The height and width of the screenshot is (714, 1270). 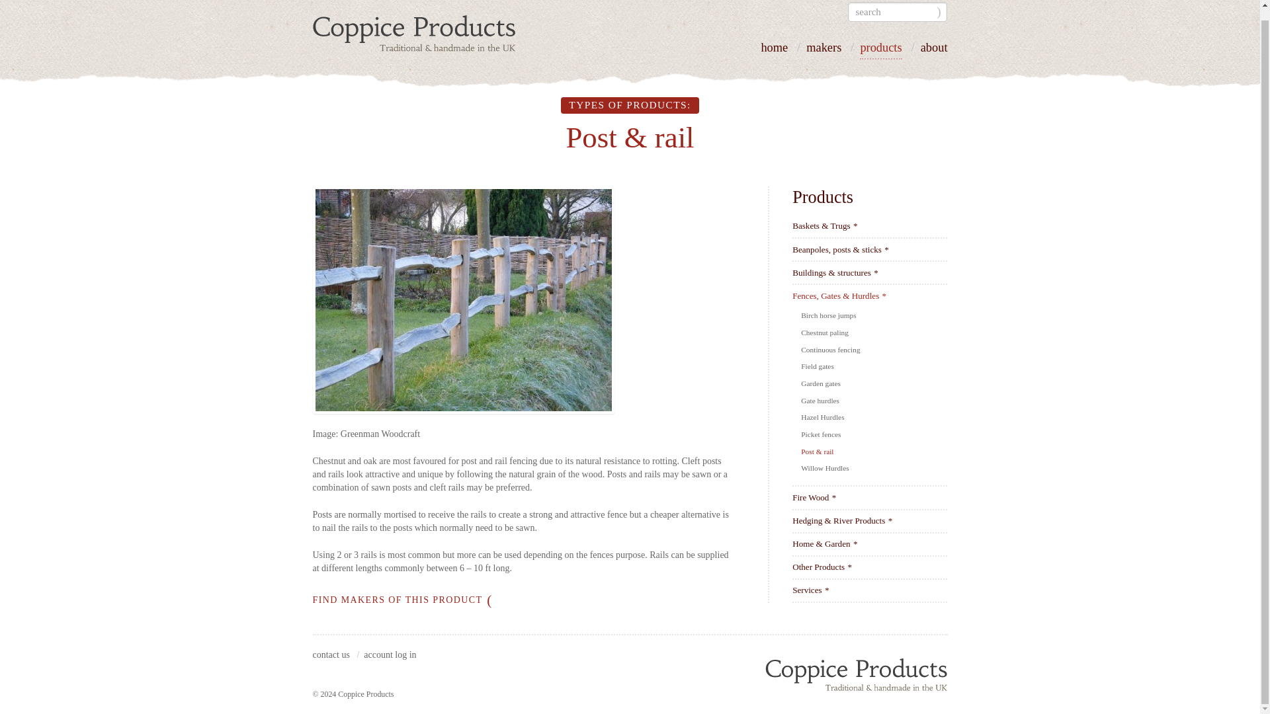 What do you see at coordinates (831, 349) in the screenshot?
I see `Continuous fencing` at bounding box center [831, 349].